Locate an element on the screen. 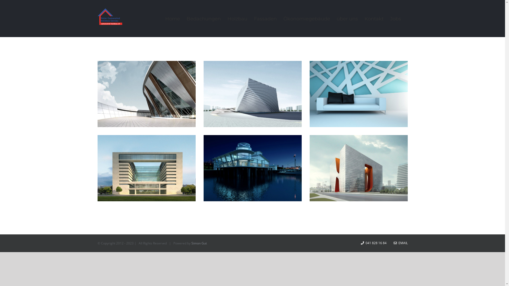 The height and width of the screenshot is (286, 509). Simon Gut is located at coordinates (199, 243).